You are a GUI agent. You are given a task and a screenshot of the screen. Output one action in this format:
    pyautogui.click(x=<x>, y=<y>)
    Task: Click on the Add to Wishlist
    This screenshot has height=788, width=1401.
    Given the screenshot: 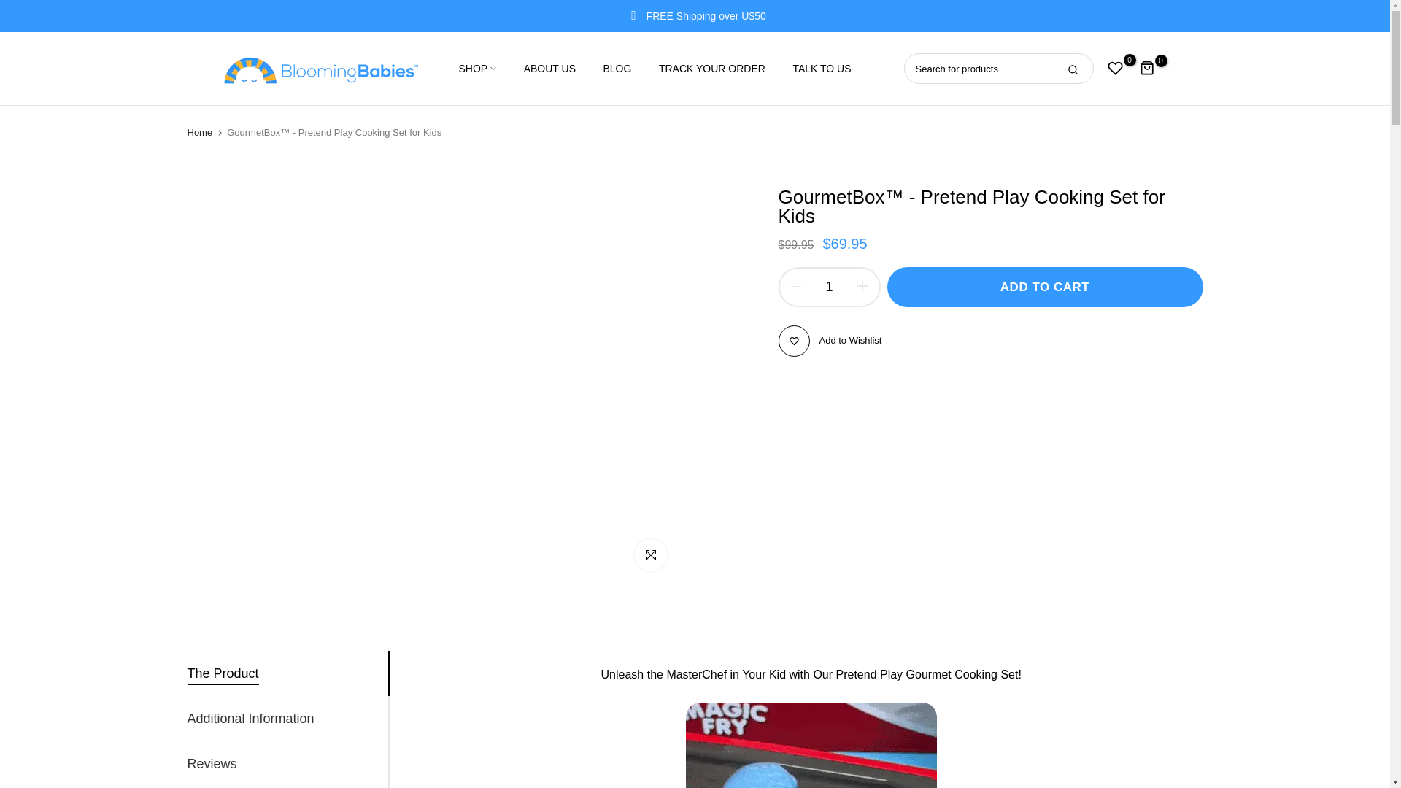 What is the action you would take?
    pyautogui.click(x=829, y=341)
    